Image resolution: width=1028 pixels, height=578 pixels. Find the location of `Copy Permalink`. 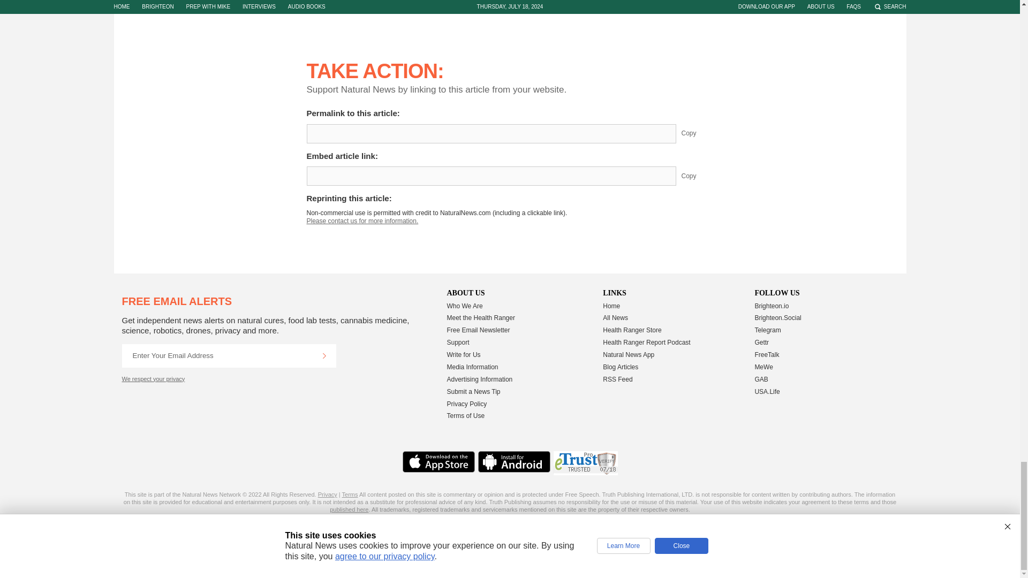

Copy Permalink is located at coordinates (697, 134).